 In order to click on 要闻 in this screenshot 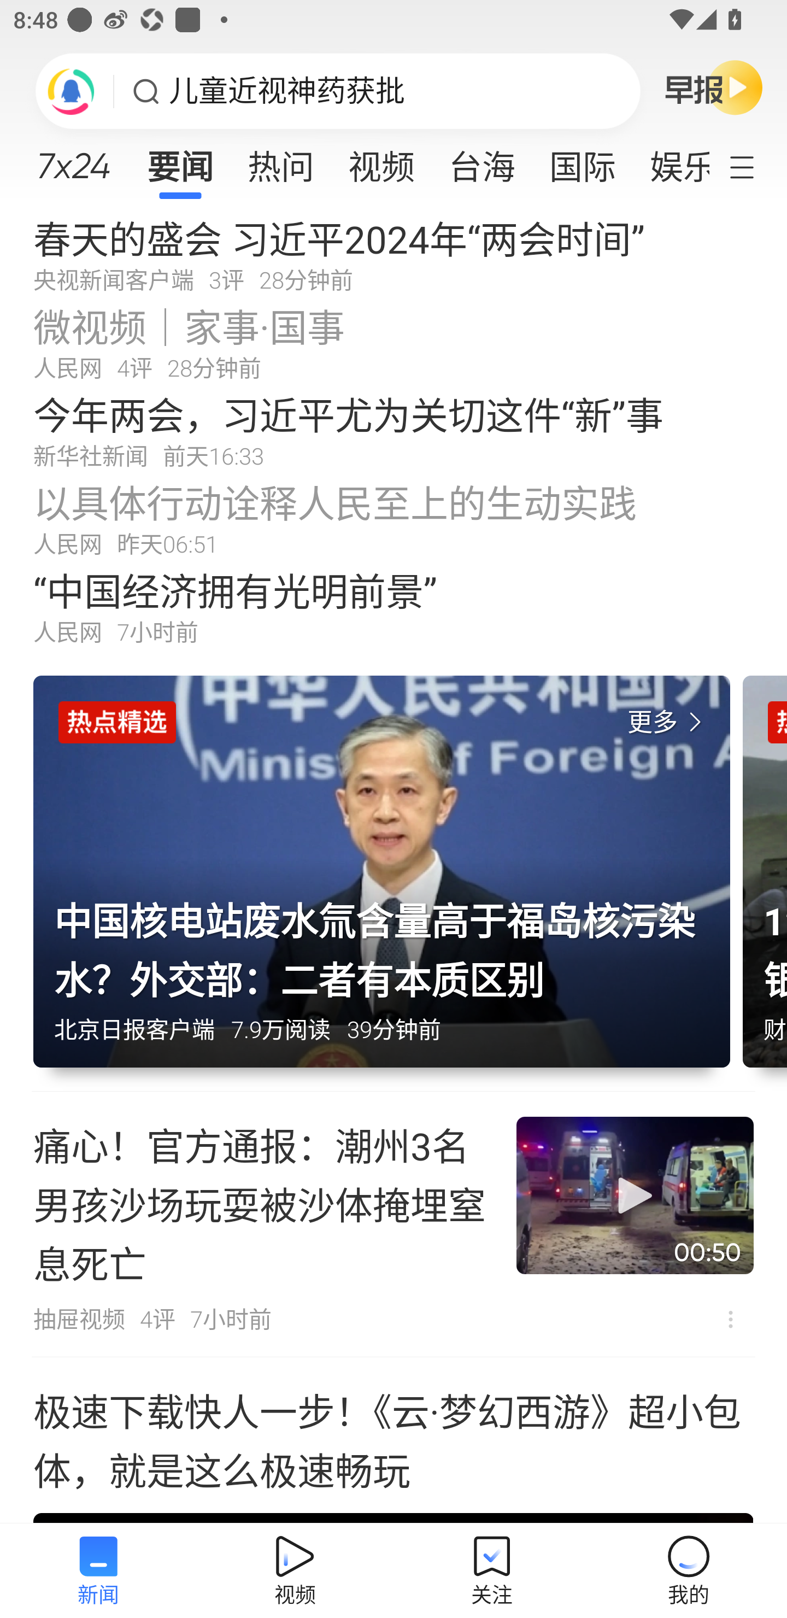, I will do `click(180, 161)`.